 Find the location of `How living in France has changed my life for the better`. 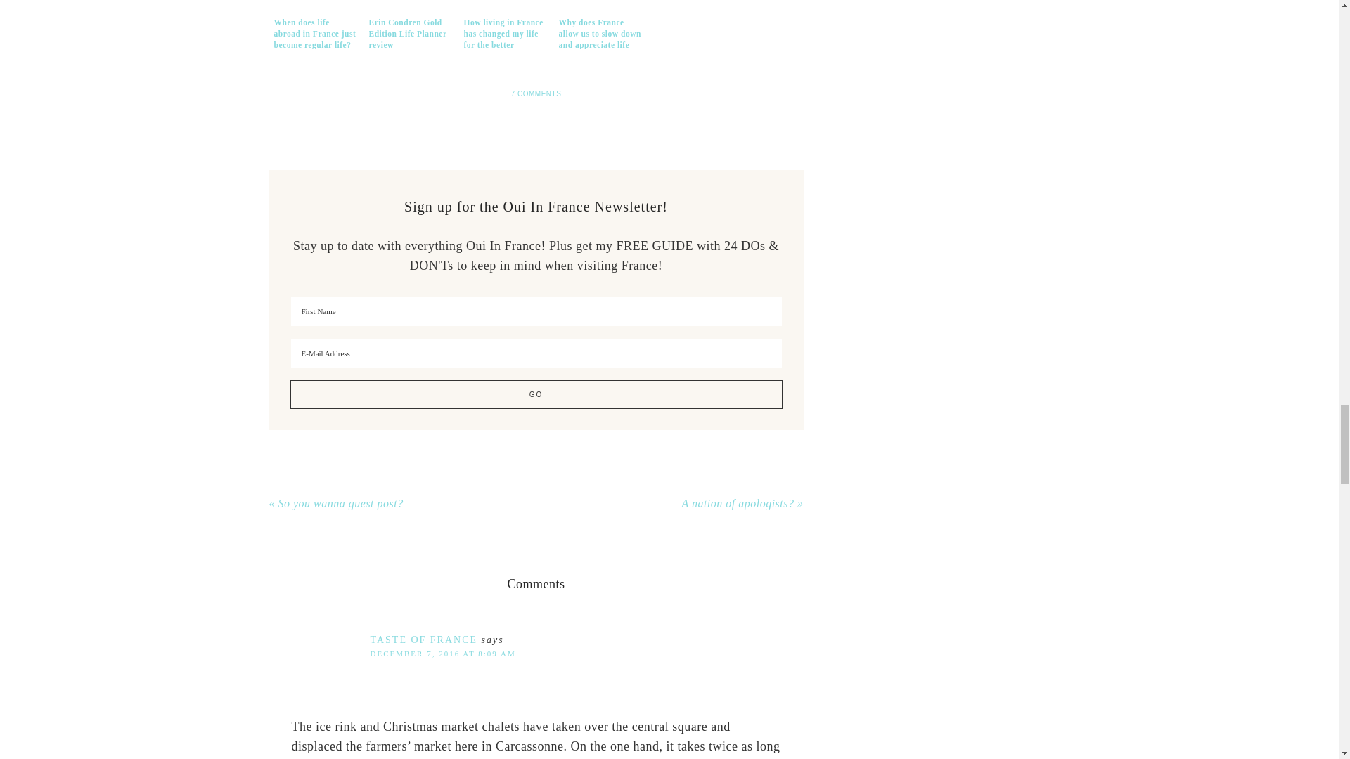

How living in France has changed my life for the better is located at coordinates (503, 22).